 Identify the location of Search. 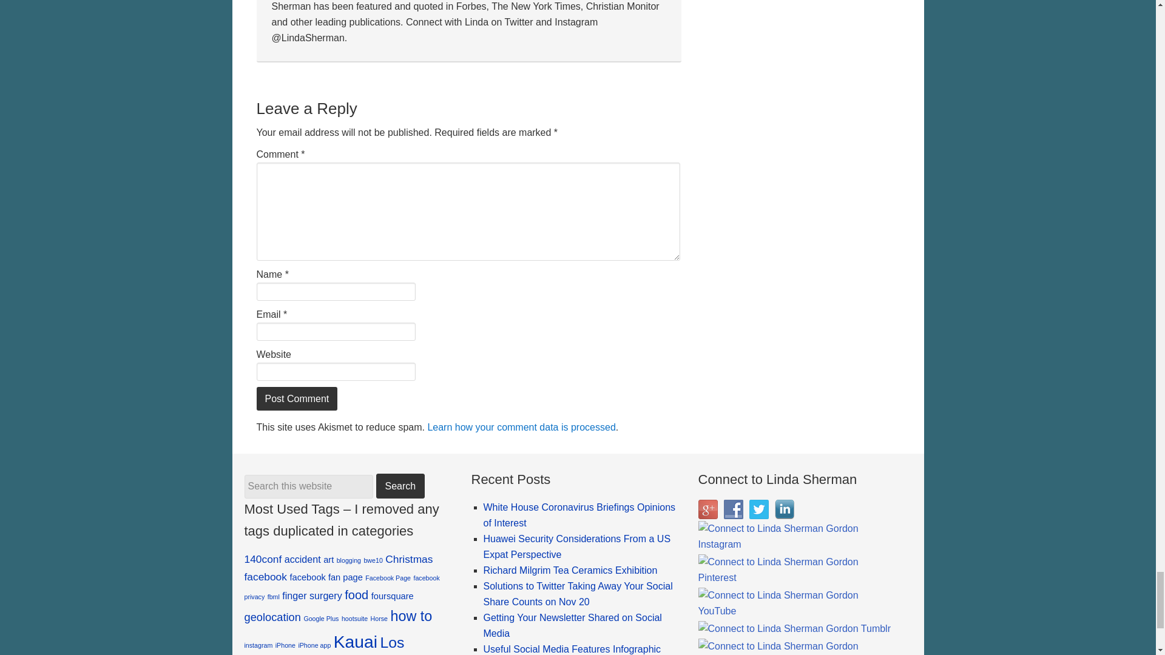
(400, 485).